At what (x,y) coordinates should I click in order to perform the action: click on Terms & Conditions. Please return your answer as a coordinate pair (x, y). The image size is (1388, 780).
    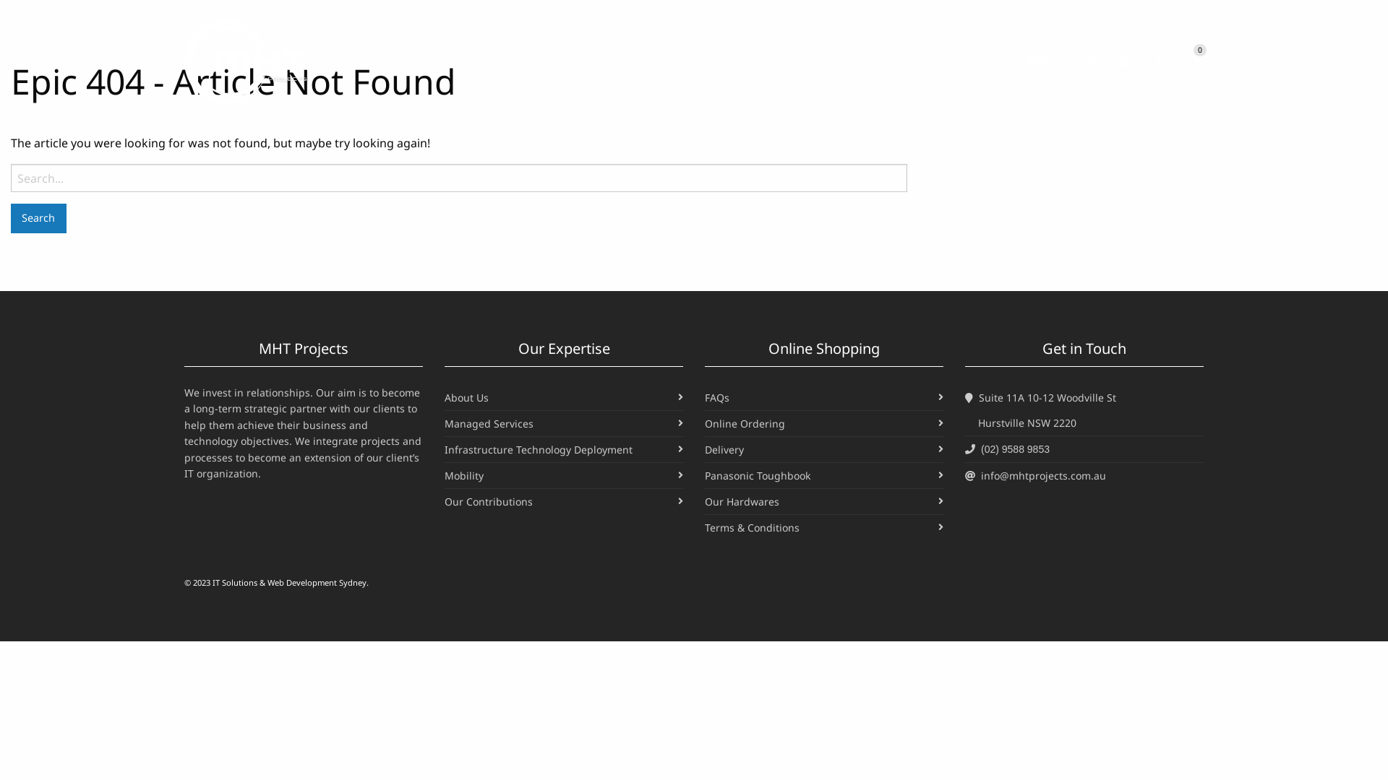
    Looking at the image, I should click on (752, 527).